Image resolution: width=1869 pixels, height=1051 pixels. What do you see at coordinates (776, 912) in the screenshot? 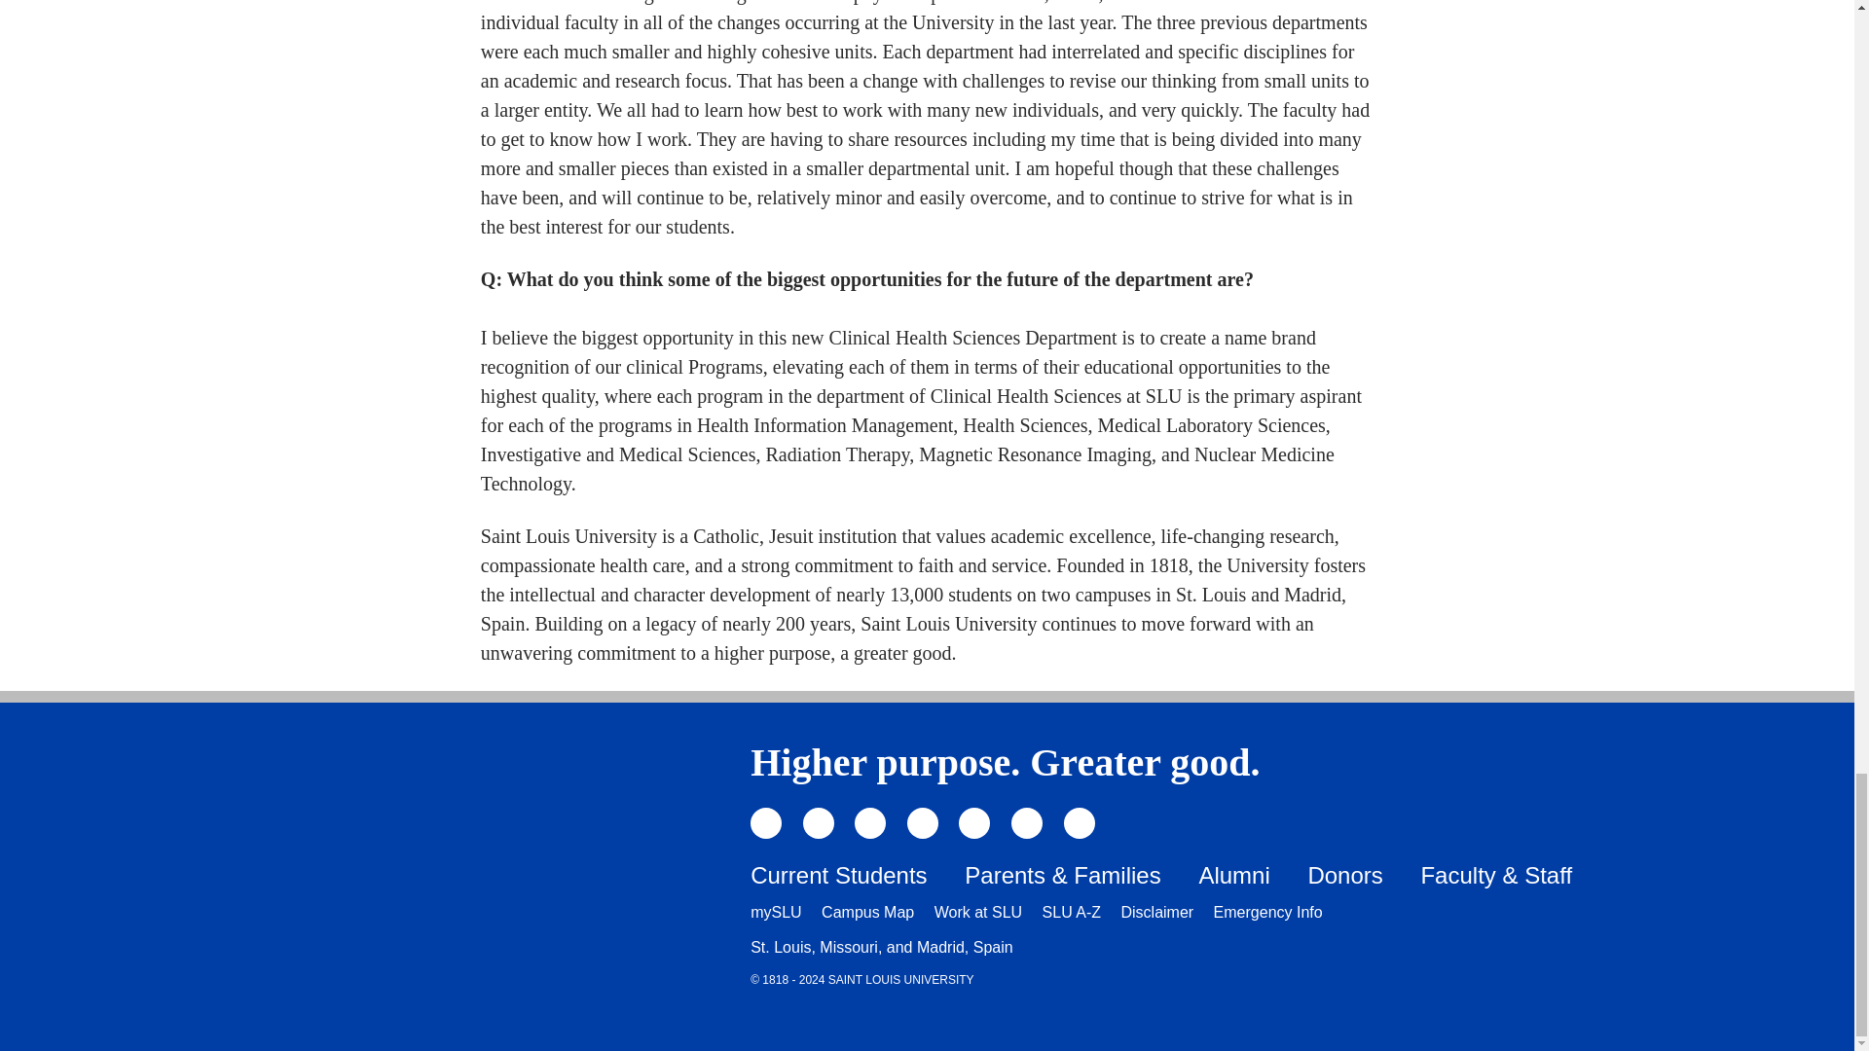
I see `mySLU` at bounding box center [776, 912].